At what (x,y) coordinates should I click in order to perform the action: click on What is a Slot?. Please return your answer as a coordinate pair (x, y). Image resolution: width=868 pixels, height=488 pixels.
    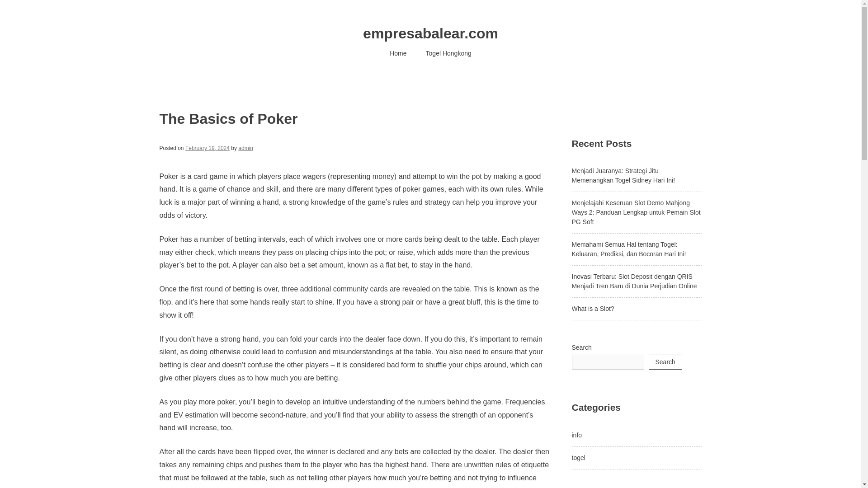
    Looking at the image, I should click on (592, 309).